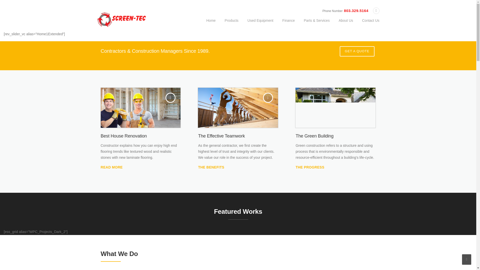  What do you see at coordinates (231, 24) in the screenshot?
I see `Products` at bounding box center [231, 24].